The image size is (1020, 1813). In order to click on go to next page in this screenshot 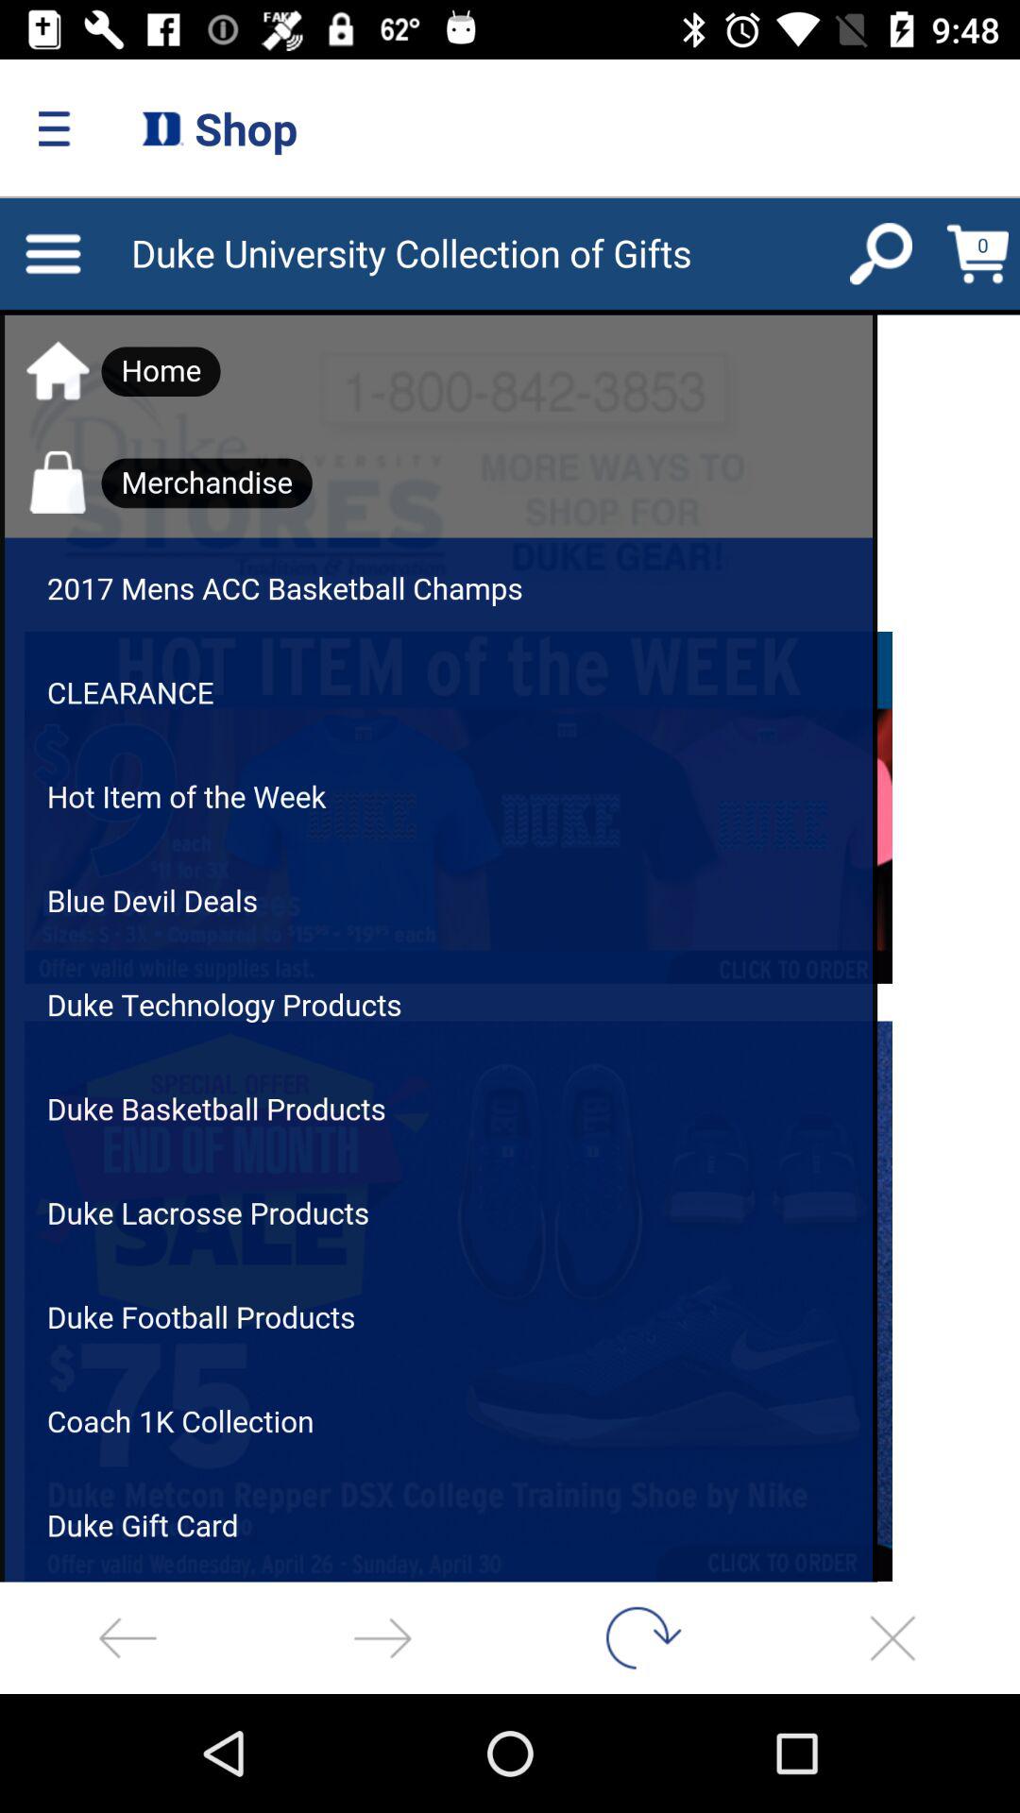, I will do `click(382, 1637)`.